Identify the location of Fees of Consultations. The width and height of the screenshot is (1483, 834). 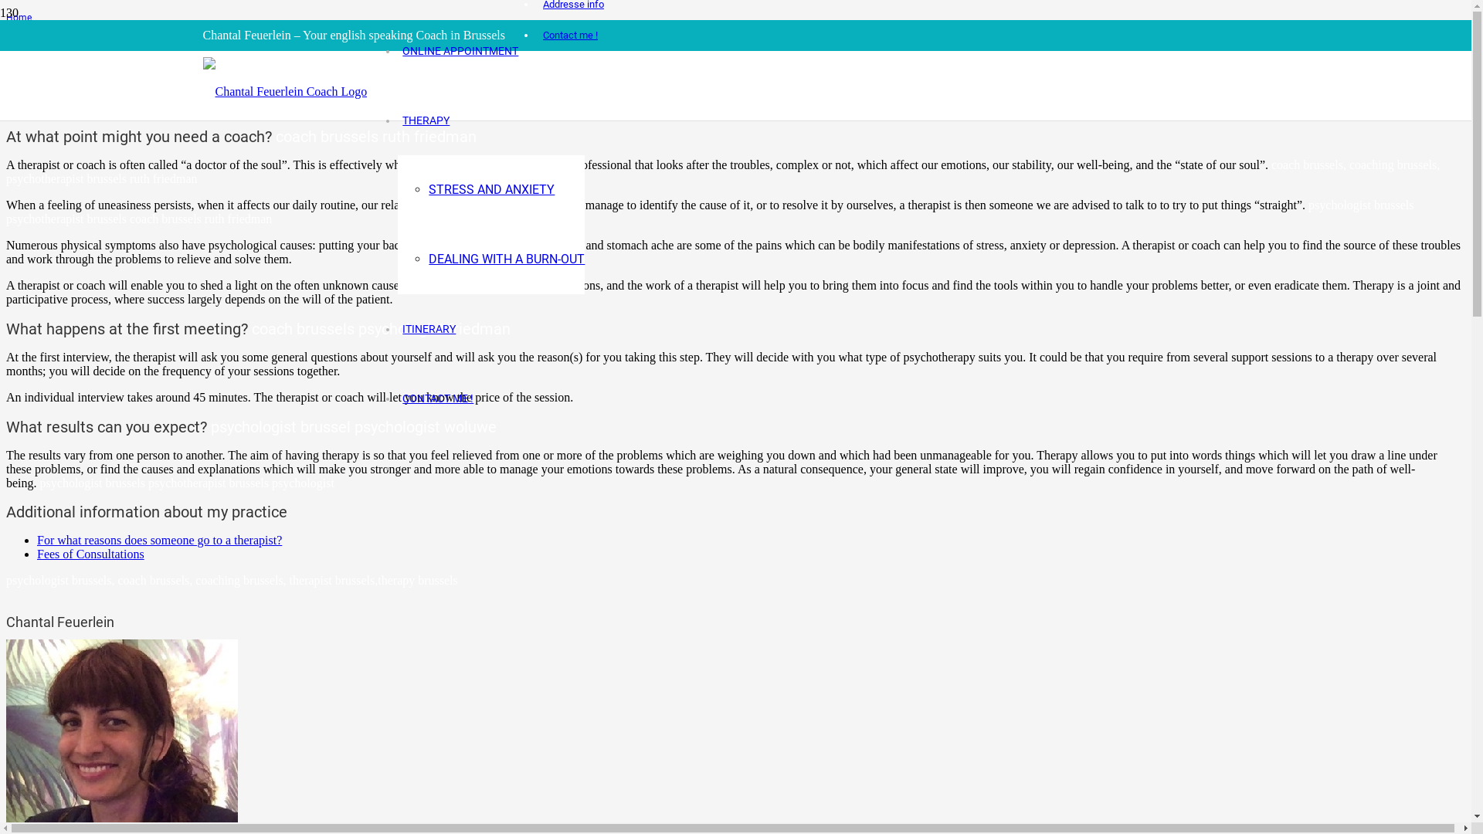
(91, 554).